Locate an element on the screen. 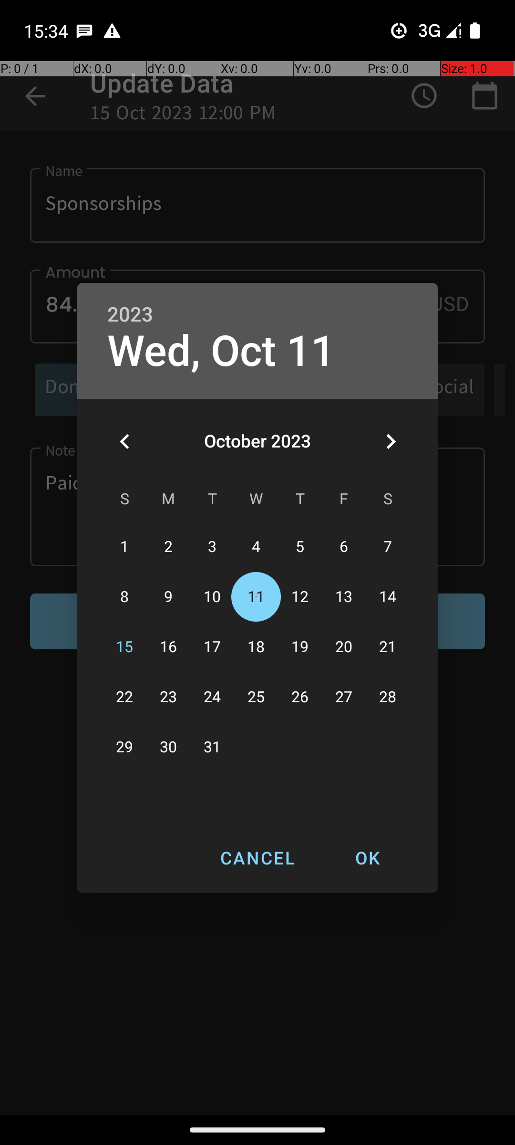 The height and width of the screenshot is (1145, 515). Wed, Oct 11 is located at coordinates (221, 351).